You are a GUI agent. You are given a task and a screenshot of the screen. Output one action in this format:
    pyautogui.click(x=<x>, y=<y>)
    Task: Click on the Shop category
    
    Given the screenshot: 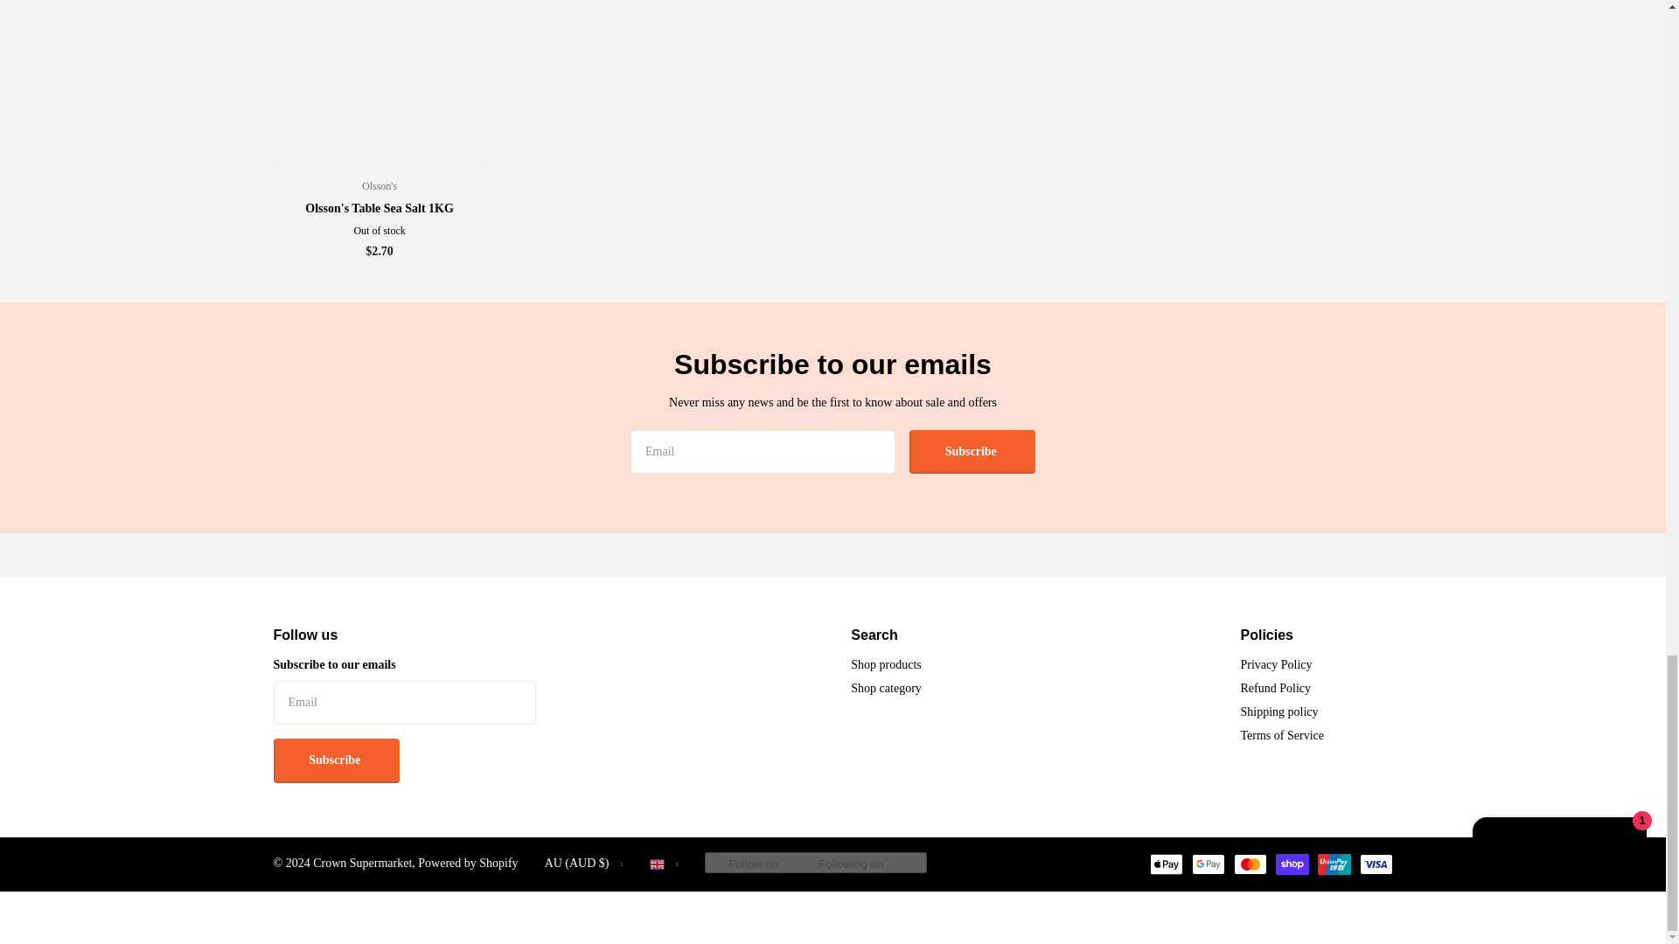 What is the action you would take?
    pyautogui.click(x=885, y=687)
    